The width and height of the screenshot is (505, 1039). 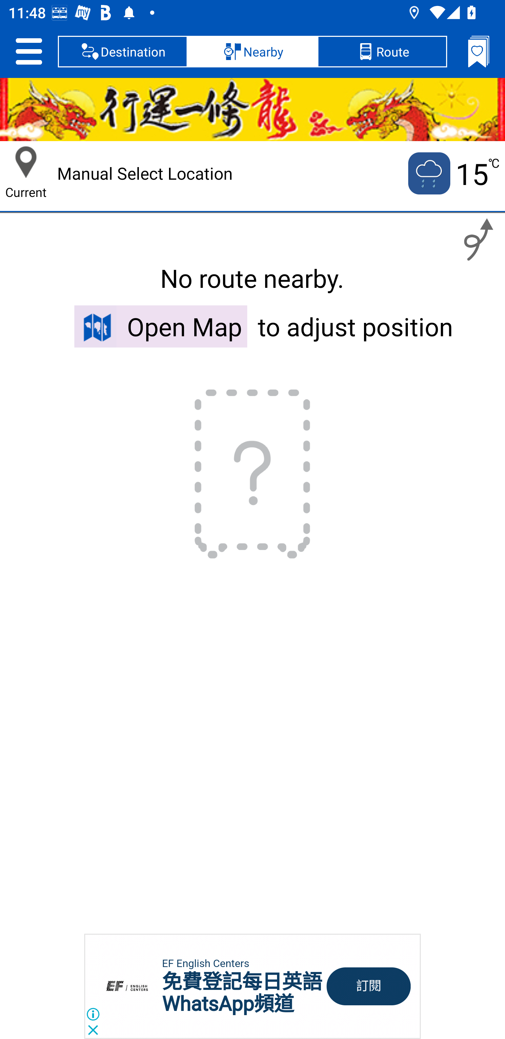 What do you see at coordinates (242, 993) in the screenshot?
I see `免費登記每日英語 WhatsApp頻道 免費登記每日英語 WhatsApp頻道` at bounding box center [242, 993].